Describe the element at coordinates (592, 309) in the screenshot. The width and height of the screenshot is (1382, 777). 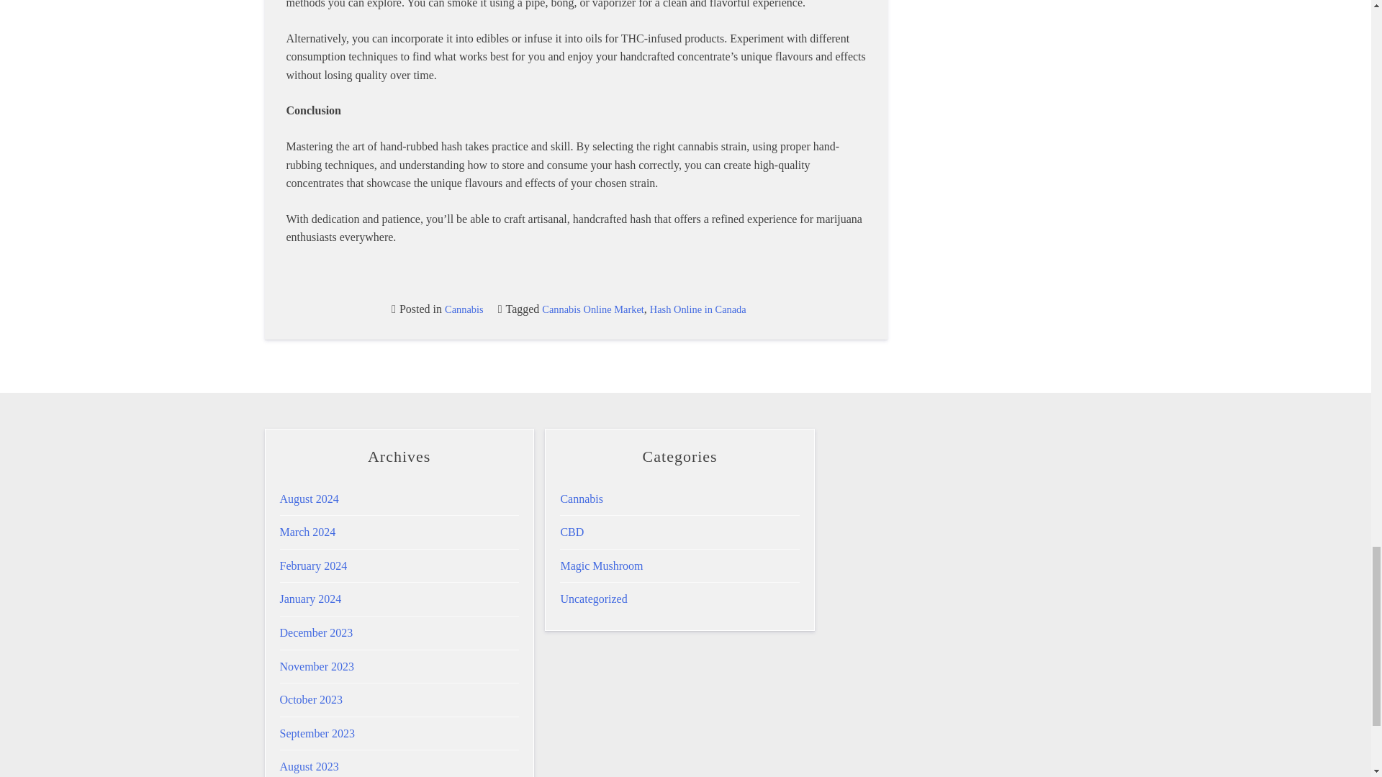
I see `Cannabis Online Market` at that location.